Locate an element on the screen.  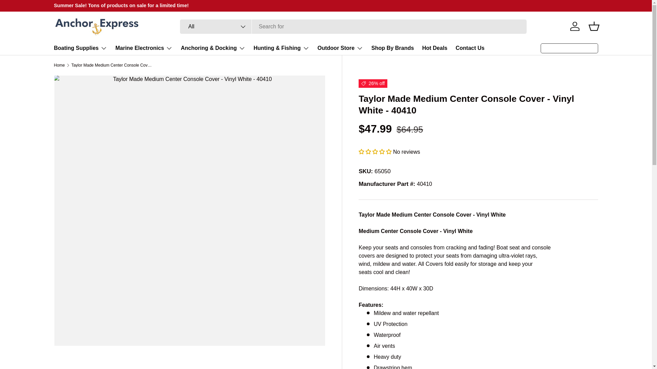
Boating Supplies is located at coordinates (81, 48).